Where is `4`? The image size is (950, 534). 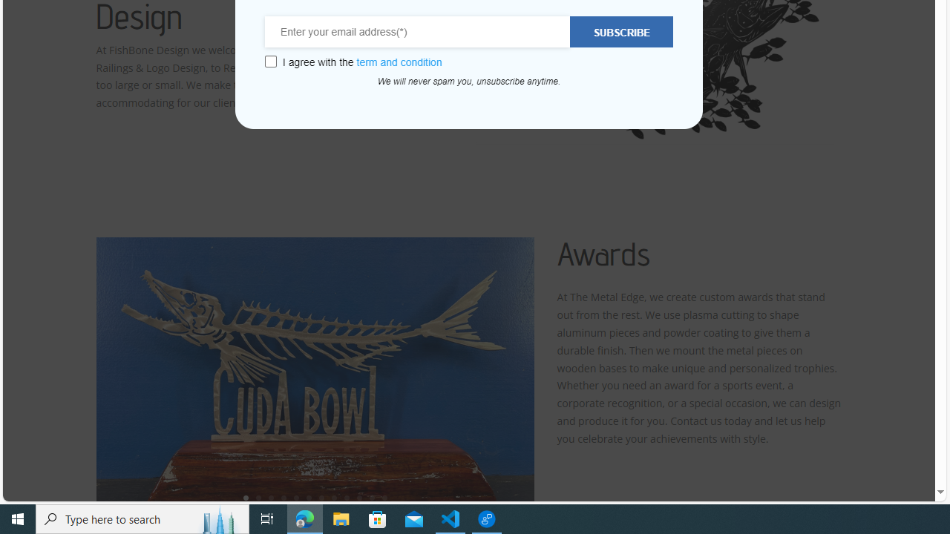 4 is located at coordinates (284, 497).